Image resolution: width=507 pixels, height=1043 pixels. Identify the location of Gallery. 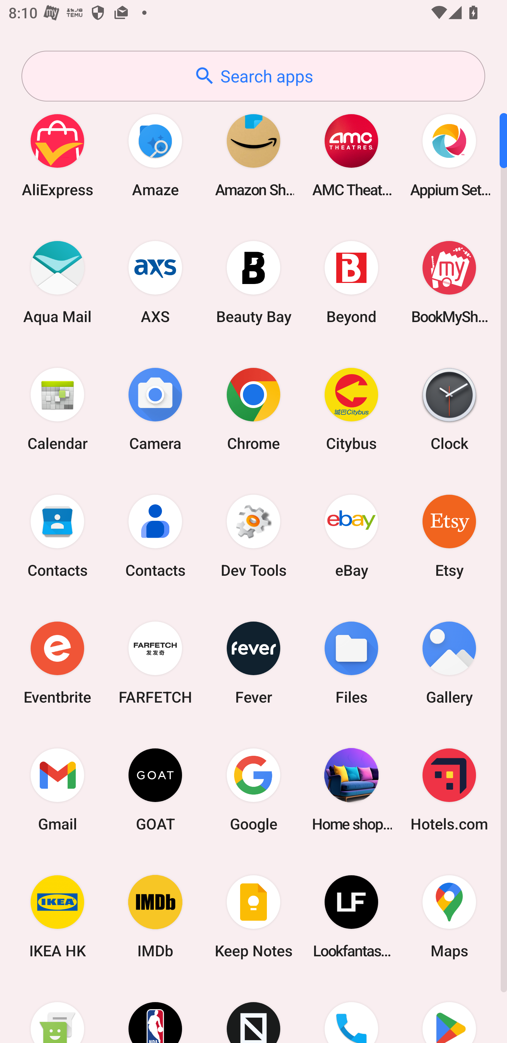
(449, 662).